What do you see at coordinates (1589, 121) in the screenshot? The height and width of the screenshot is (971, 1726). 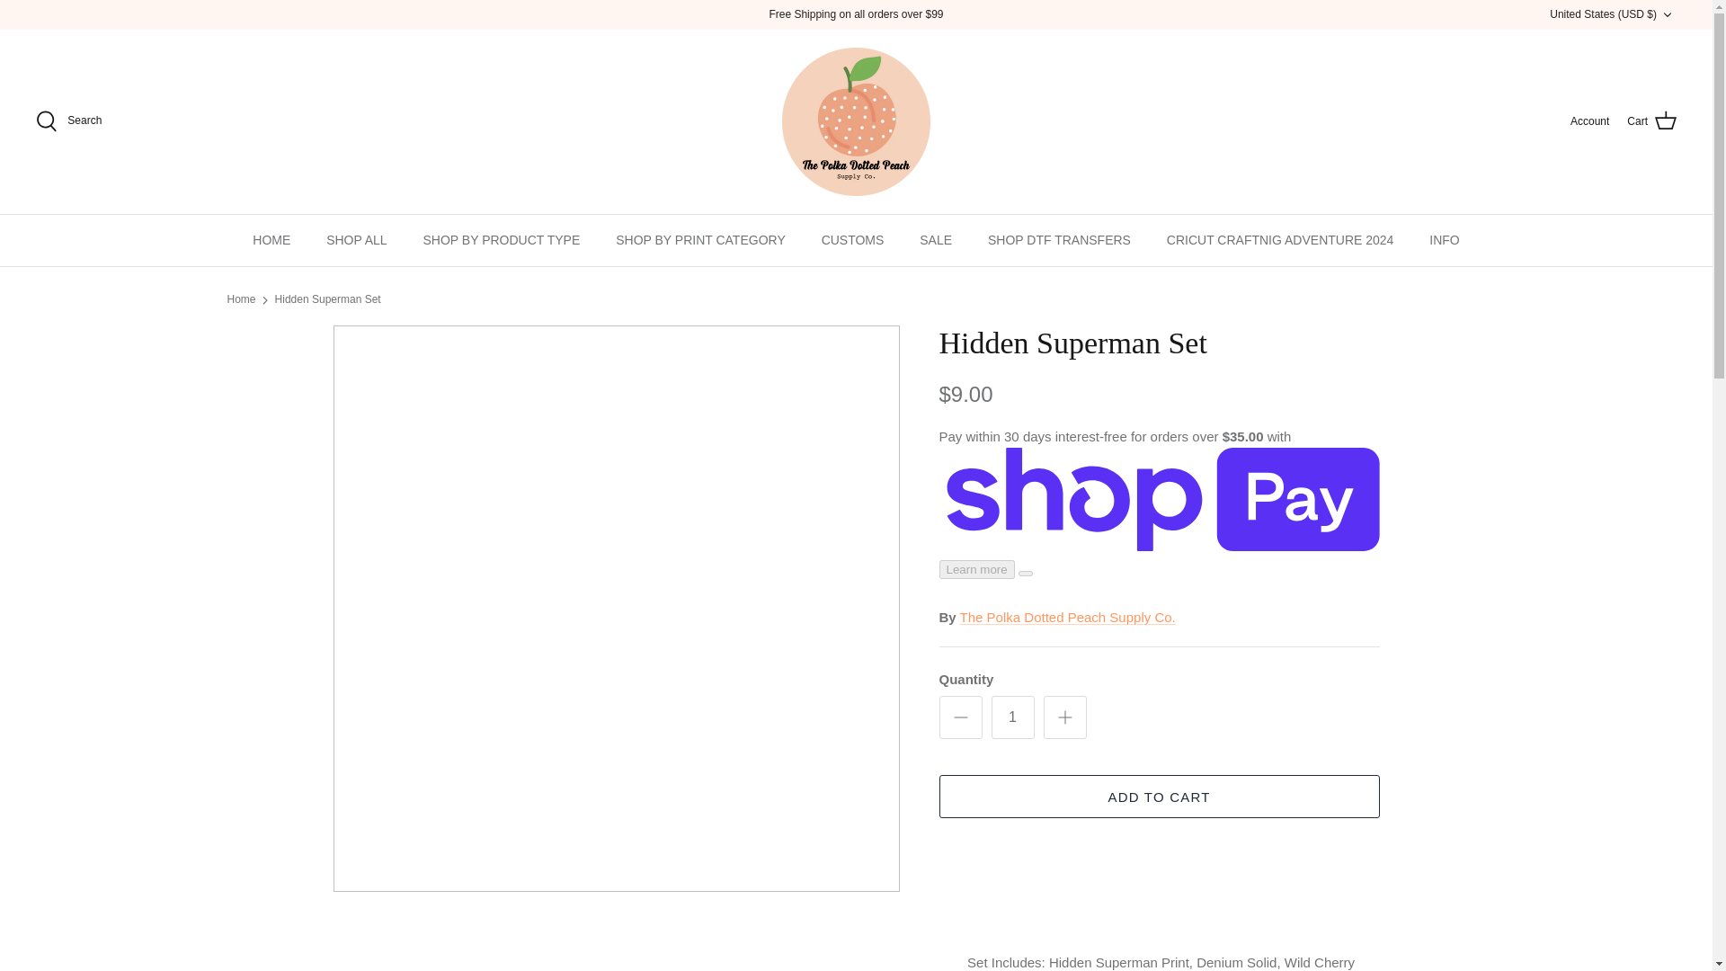 I see `Account` at bounding box center [1589, 121].